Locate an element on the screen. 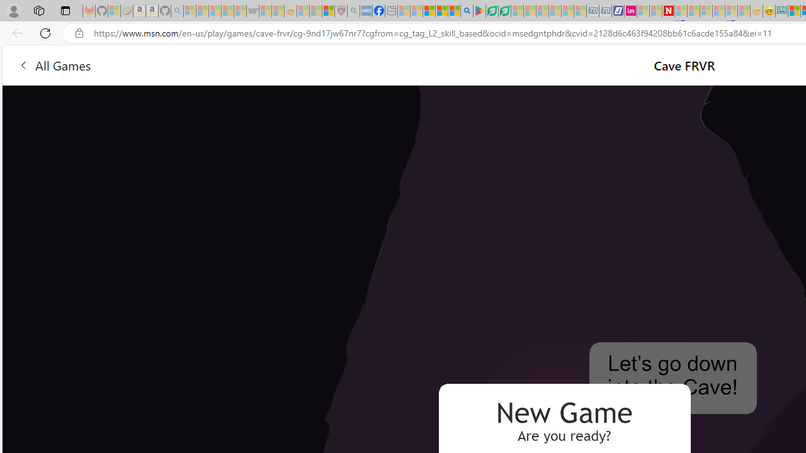  Terms of Use Agreement is located at coordinates (492, 11).